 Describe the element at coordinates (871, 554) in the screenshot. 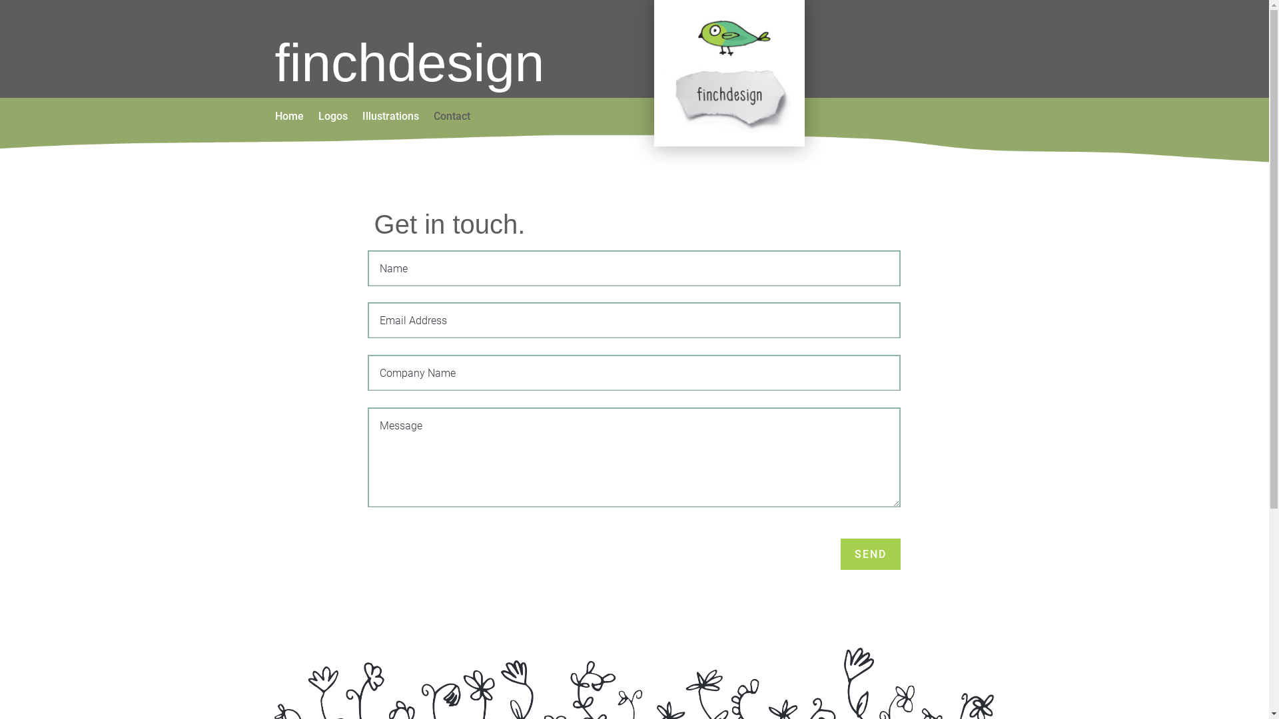

I see `SEND` at that location.